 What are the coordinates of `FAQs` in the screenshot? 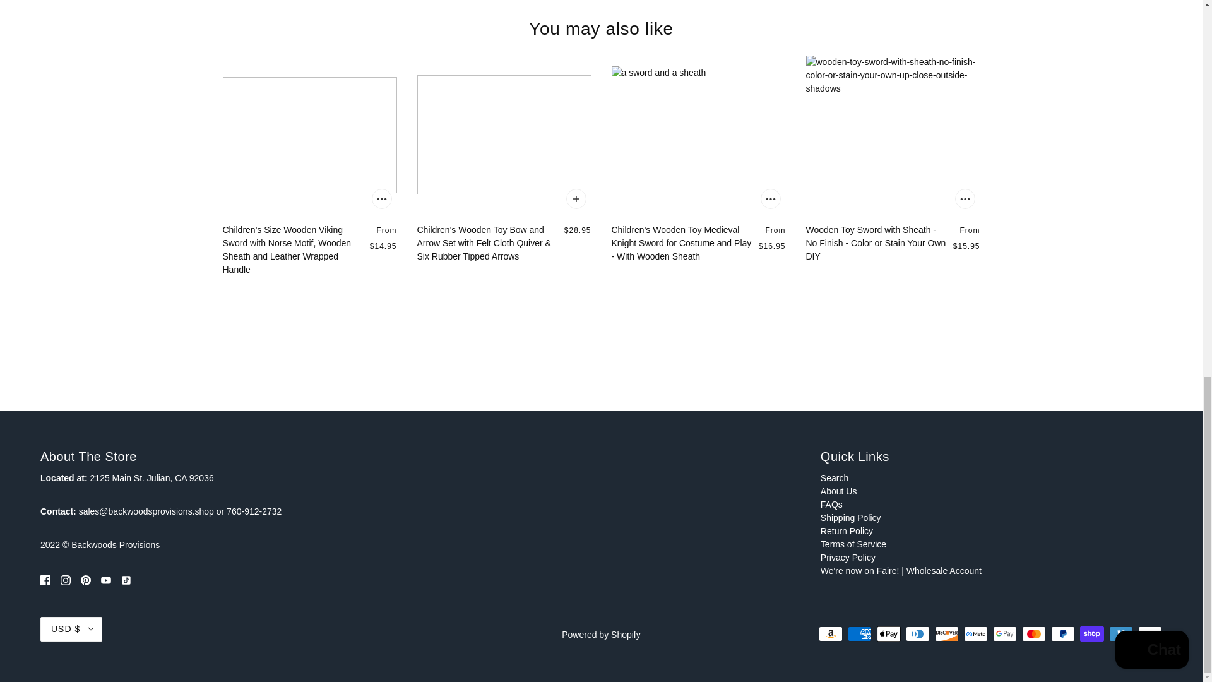 It's located at (831, 504).